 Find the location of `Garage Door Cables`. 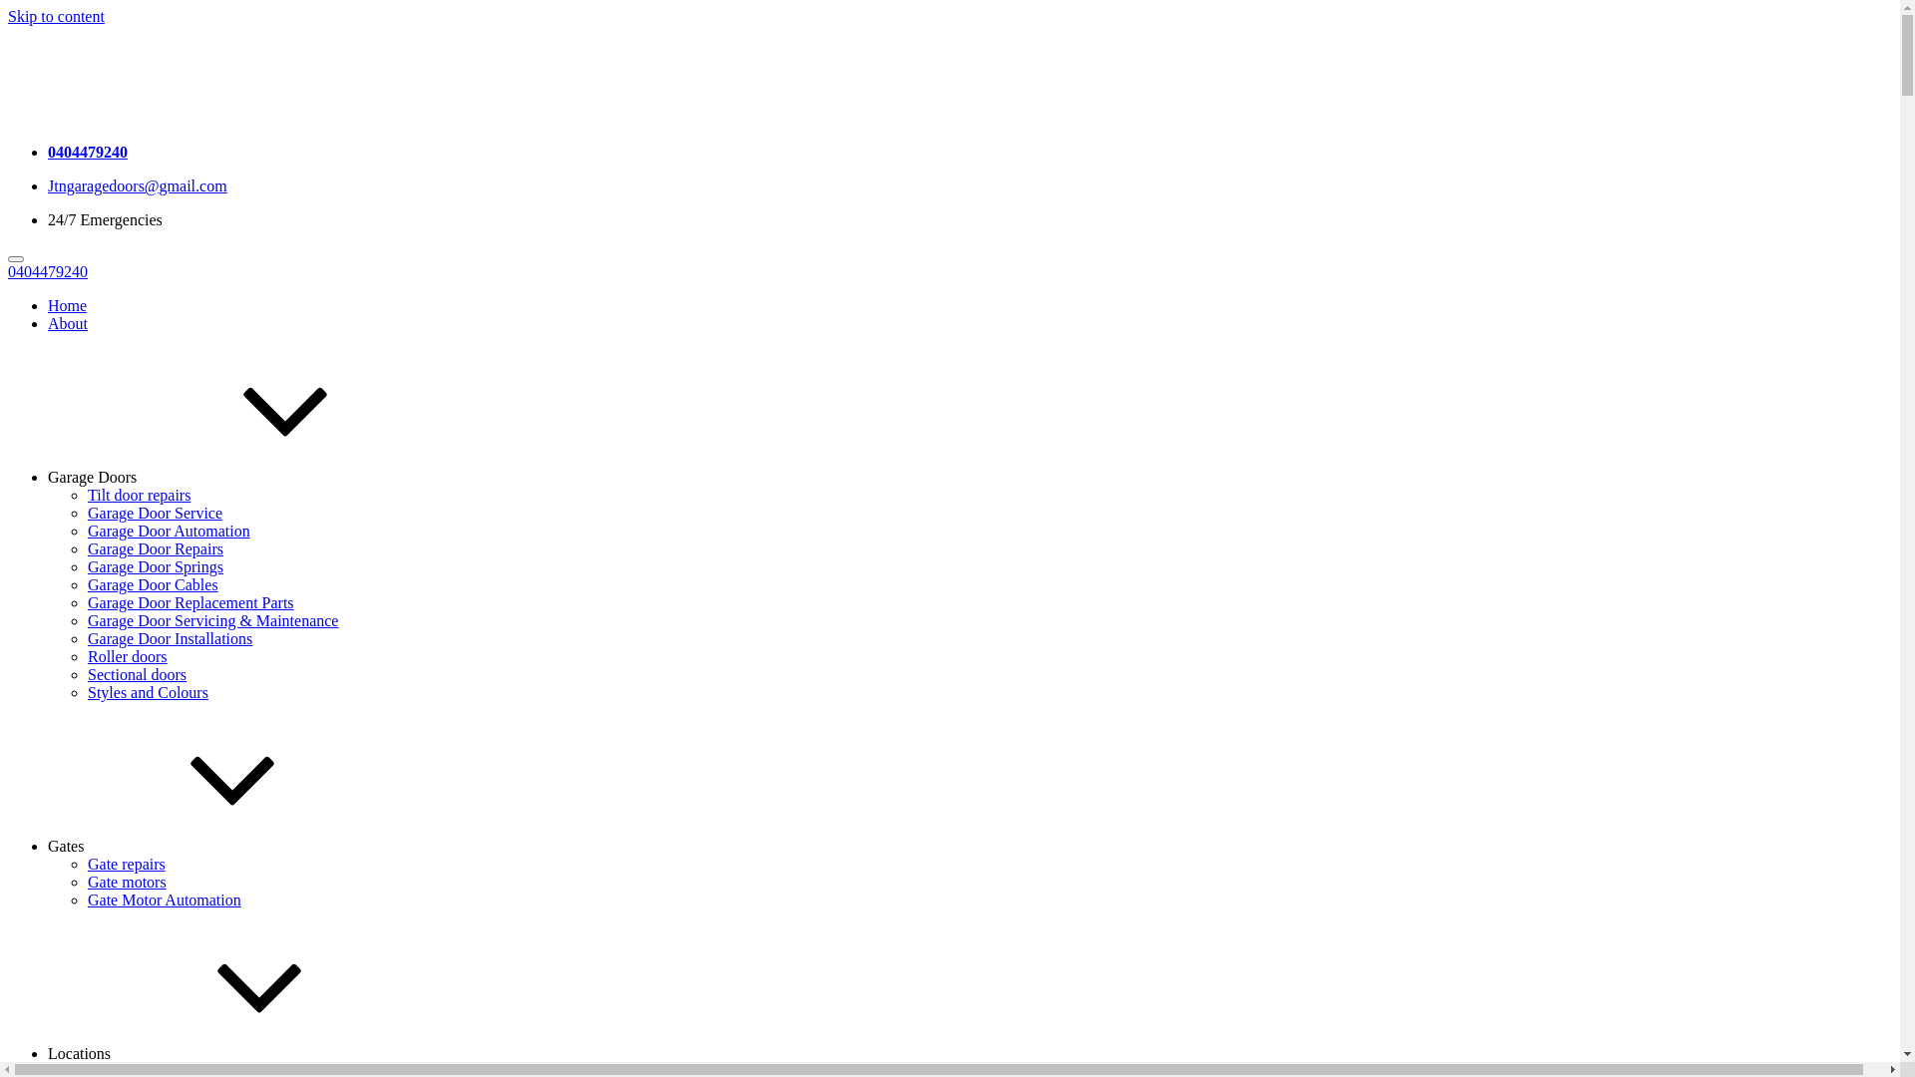

Garage Door Cables is located at coordinates (154, 584).